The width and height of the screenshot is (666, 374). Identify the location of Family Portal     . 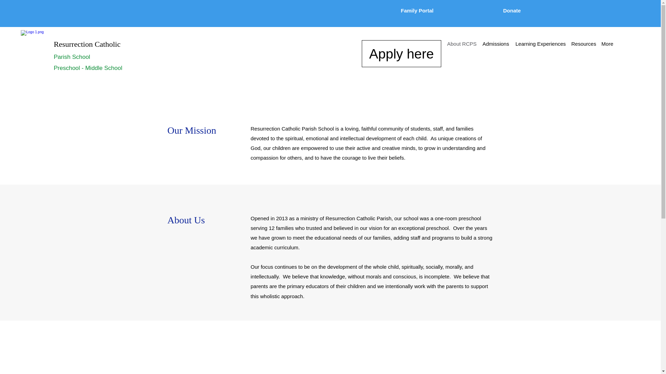
(421, 10).